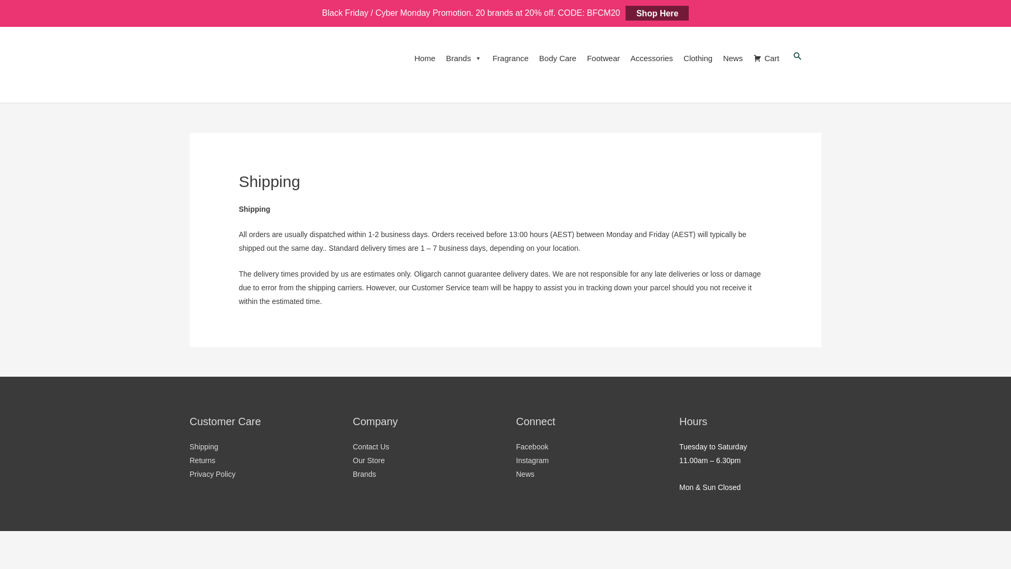 The width and height of the screenshot is (1011, 569). What do you see at coordinates (525, 474) in the screenshot?
I see `News` at bounding box center [525, 474].